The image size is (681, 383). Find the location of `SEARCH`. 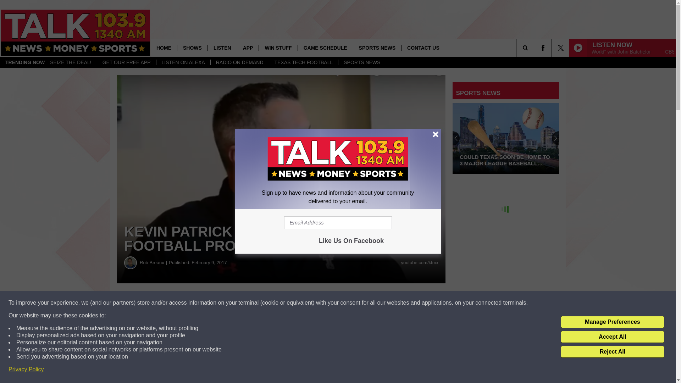

SEARCH is located at coordinates (535, 48).